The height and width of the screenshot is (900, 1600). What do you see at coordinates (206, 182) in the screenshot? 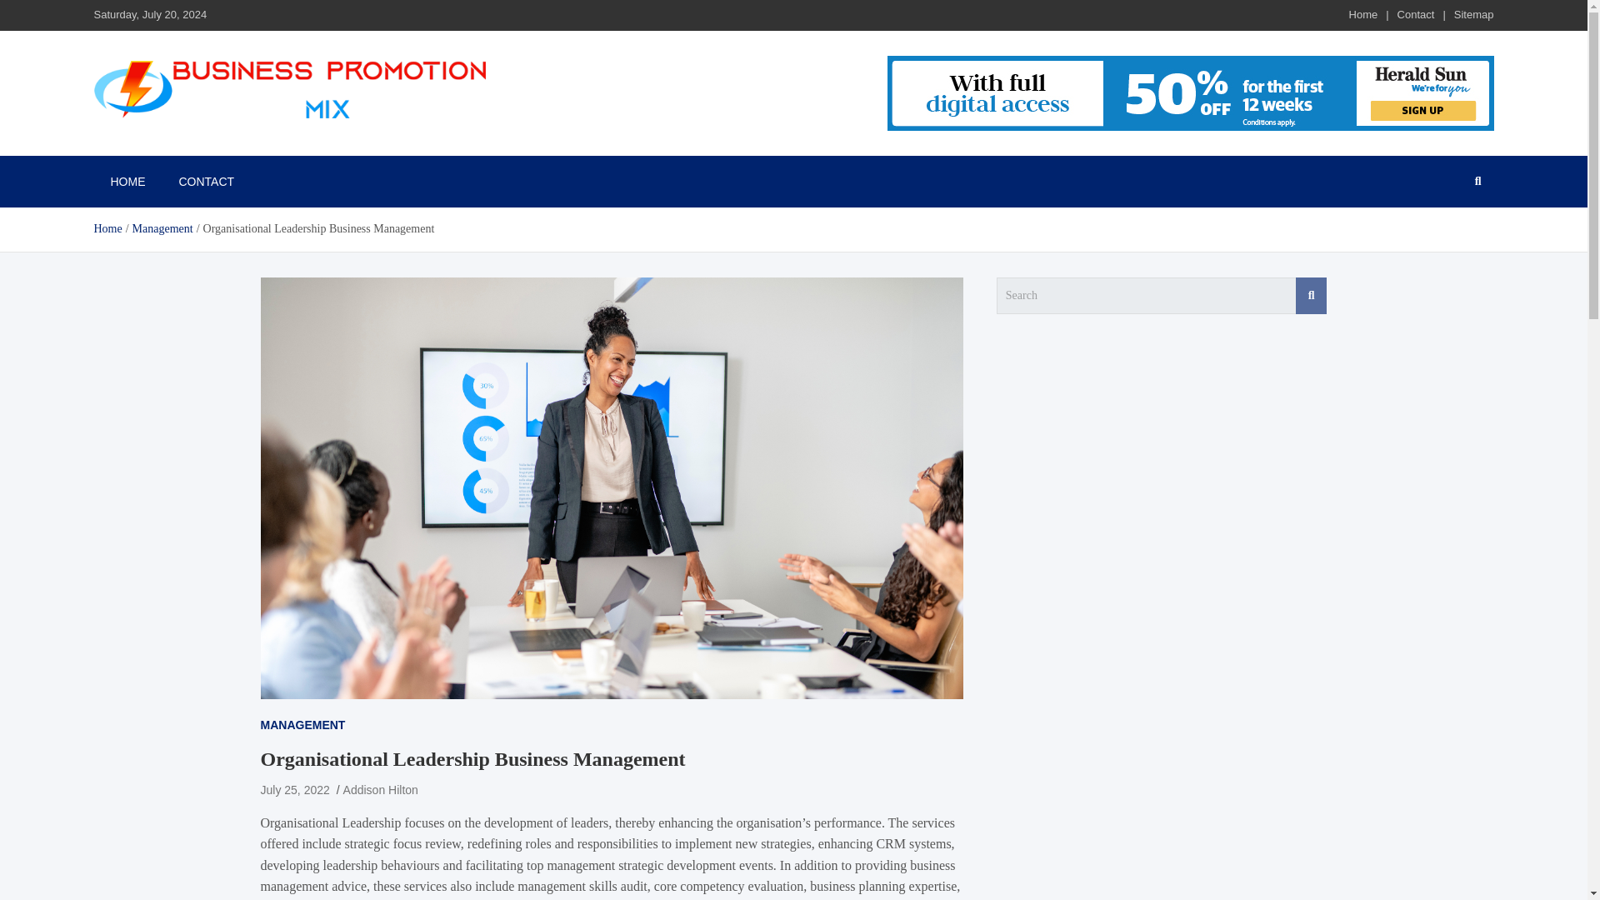
I see `CONTACT` at bounding box center [206, 182].